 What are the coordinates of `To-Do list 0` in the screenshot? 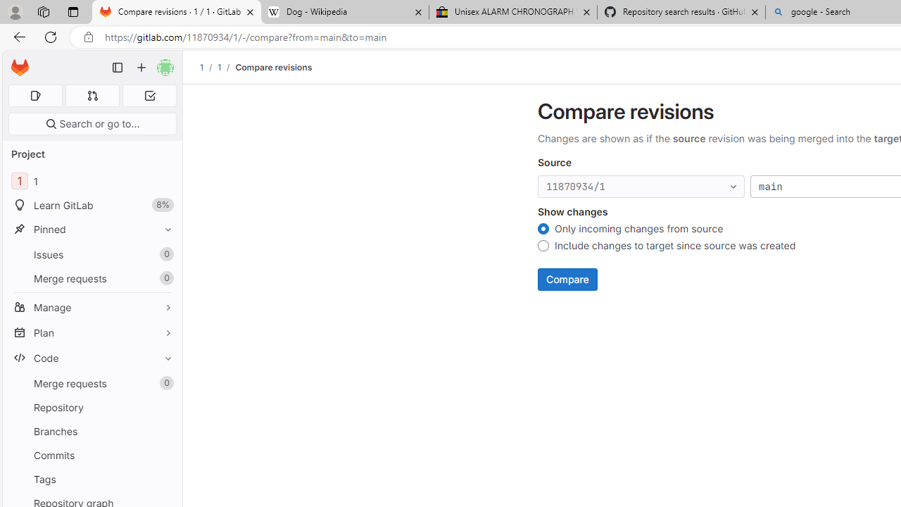 It's located at (149, 96).